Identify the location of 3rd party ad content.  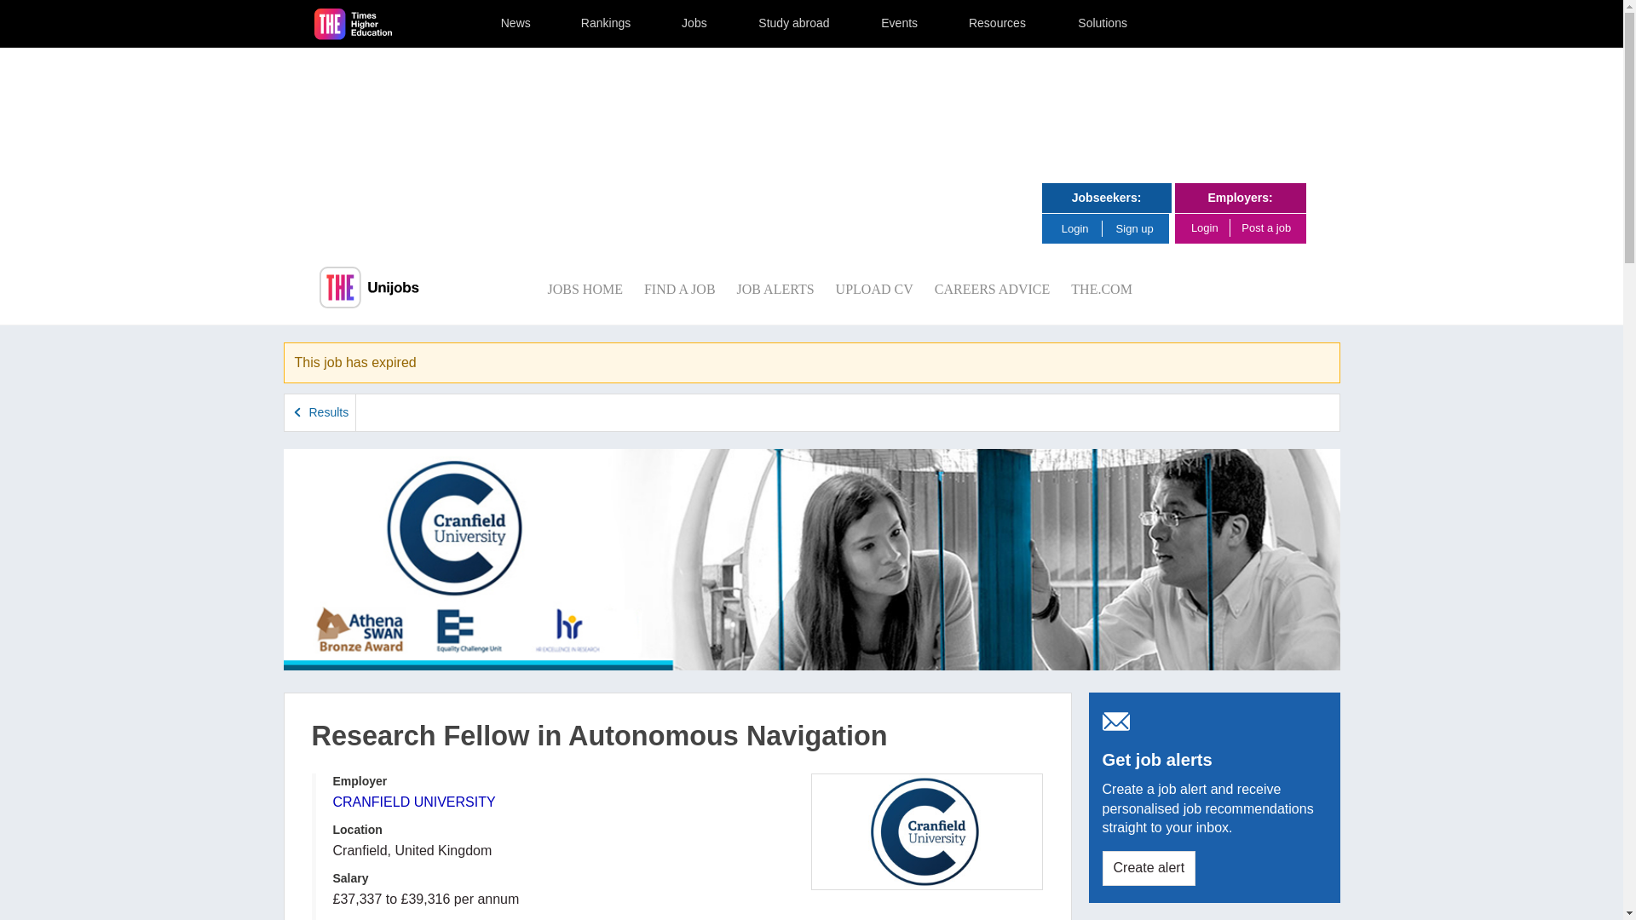
(810, 116).